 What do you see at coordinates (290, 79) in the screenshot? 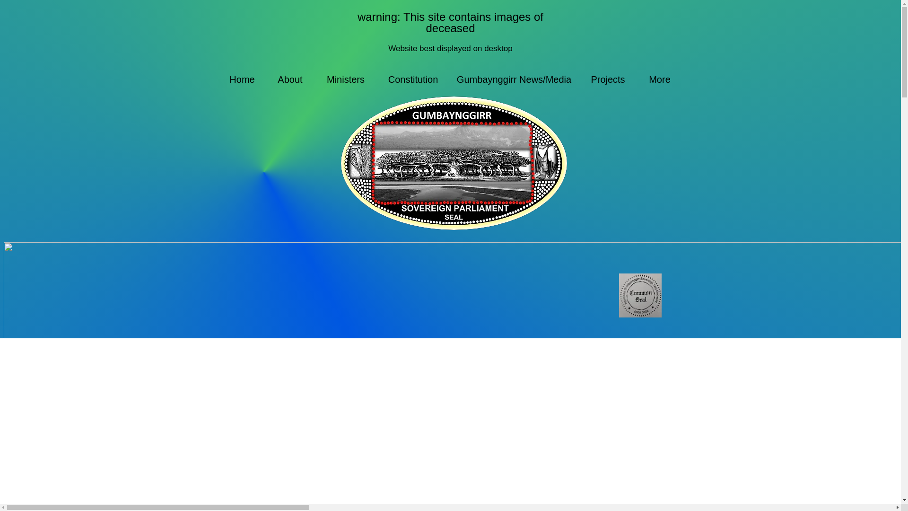
I see `About` at bounding box center [290, 79].